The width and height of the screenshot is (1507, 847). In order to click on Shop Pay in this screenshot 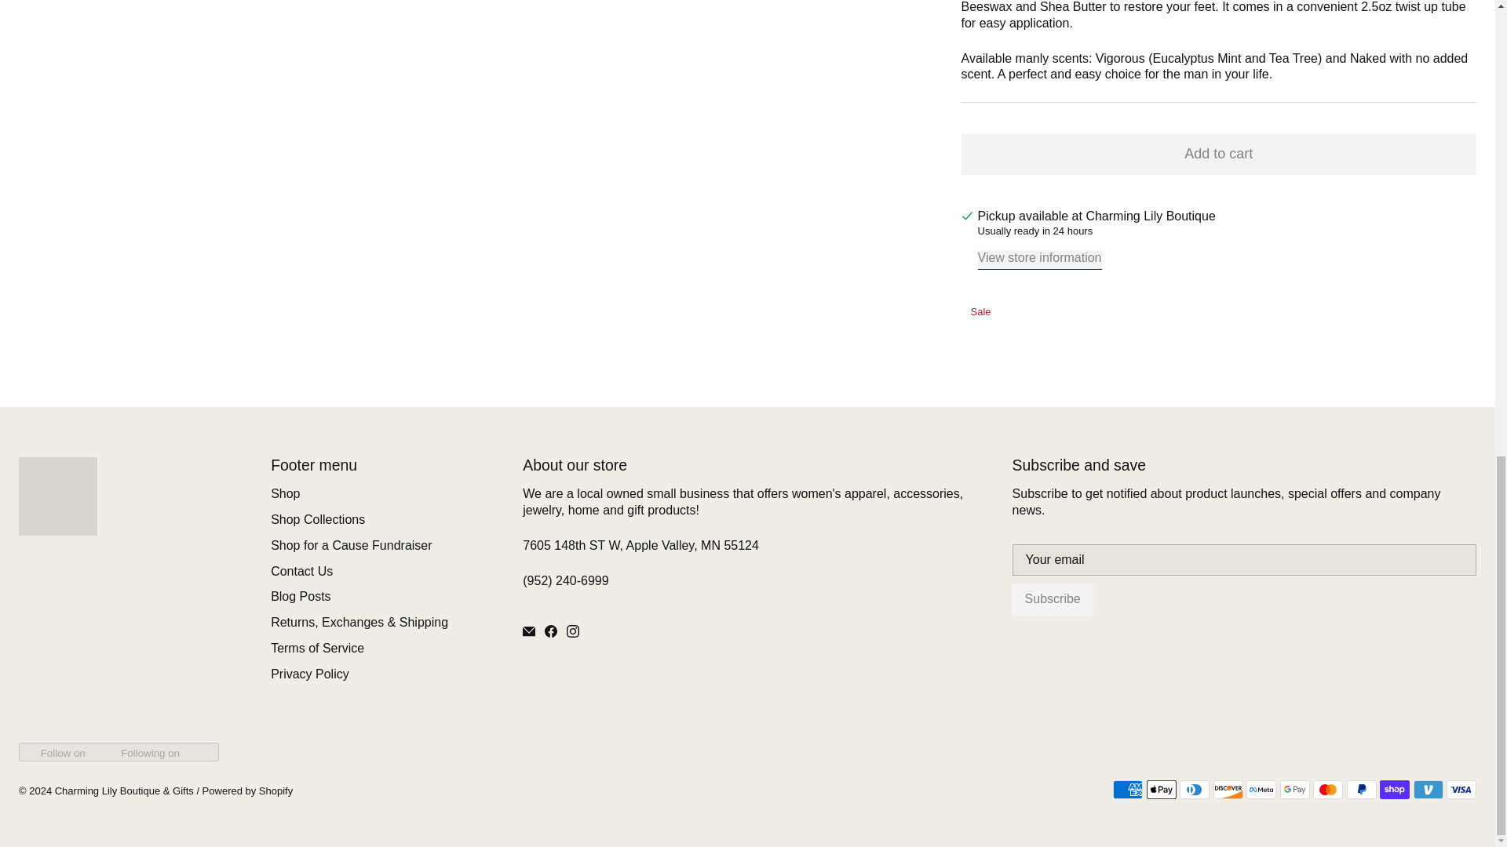, I will do `click(1394, 789)`.